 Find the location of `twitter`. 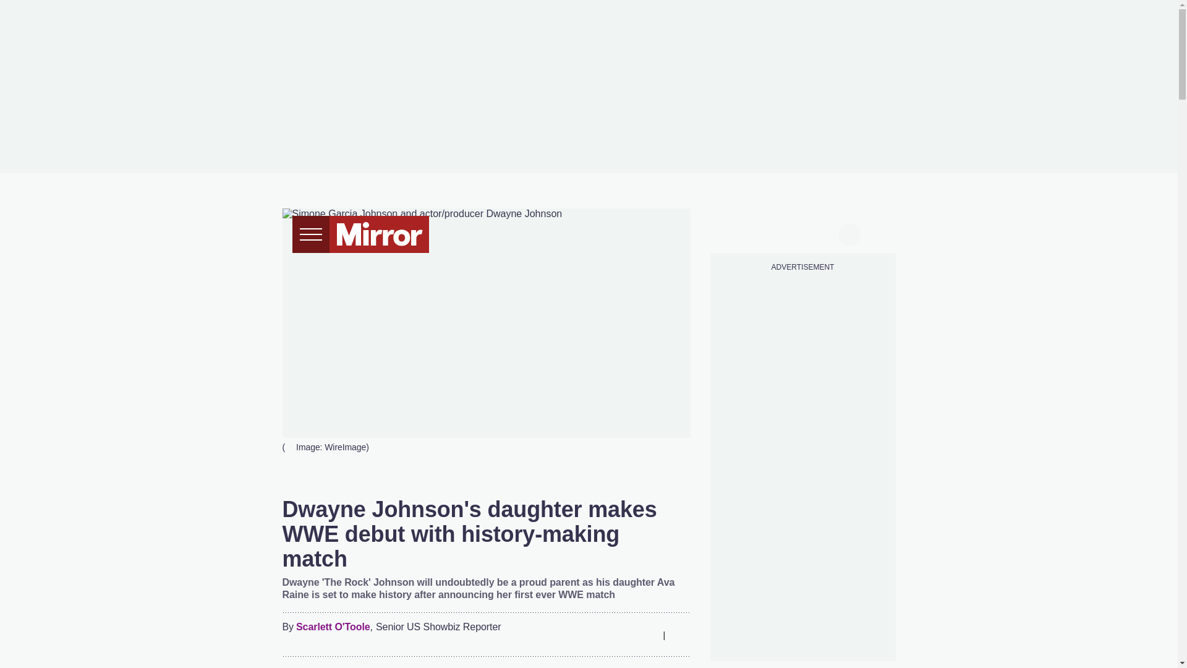

twitter is located at coordinates (755, 233).